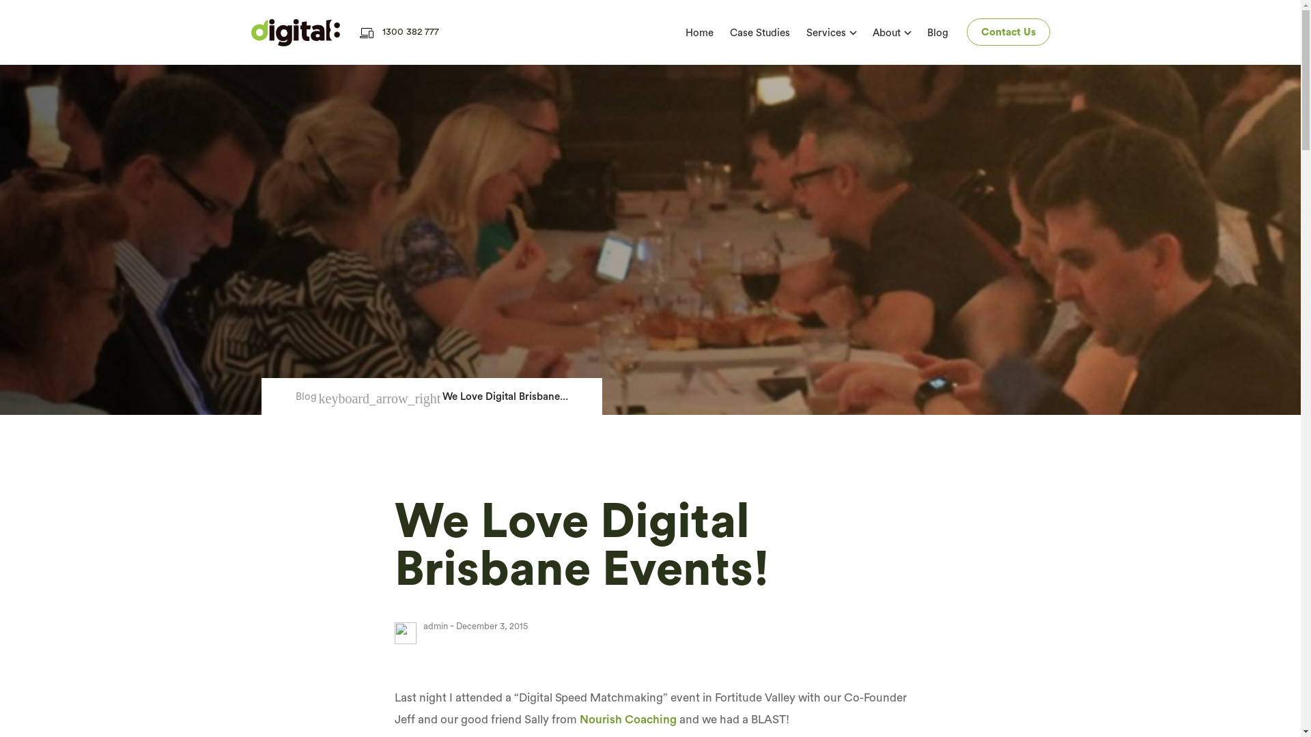  I want to click on Blog, so click(938, 33).